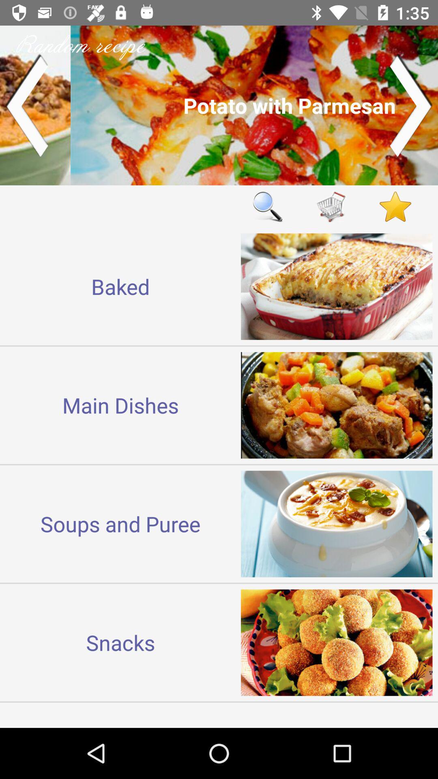 The image size is (438, 779). Describe the element at coordinates (120, 286) in the screenshot. I see `select baked item` at that location.